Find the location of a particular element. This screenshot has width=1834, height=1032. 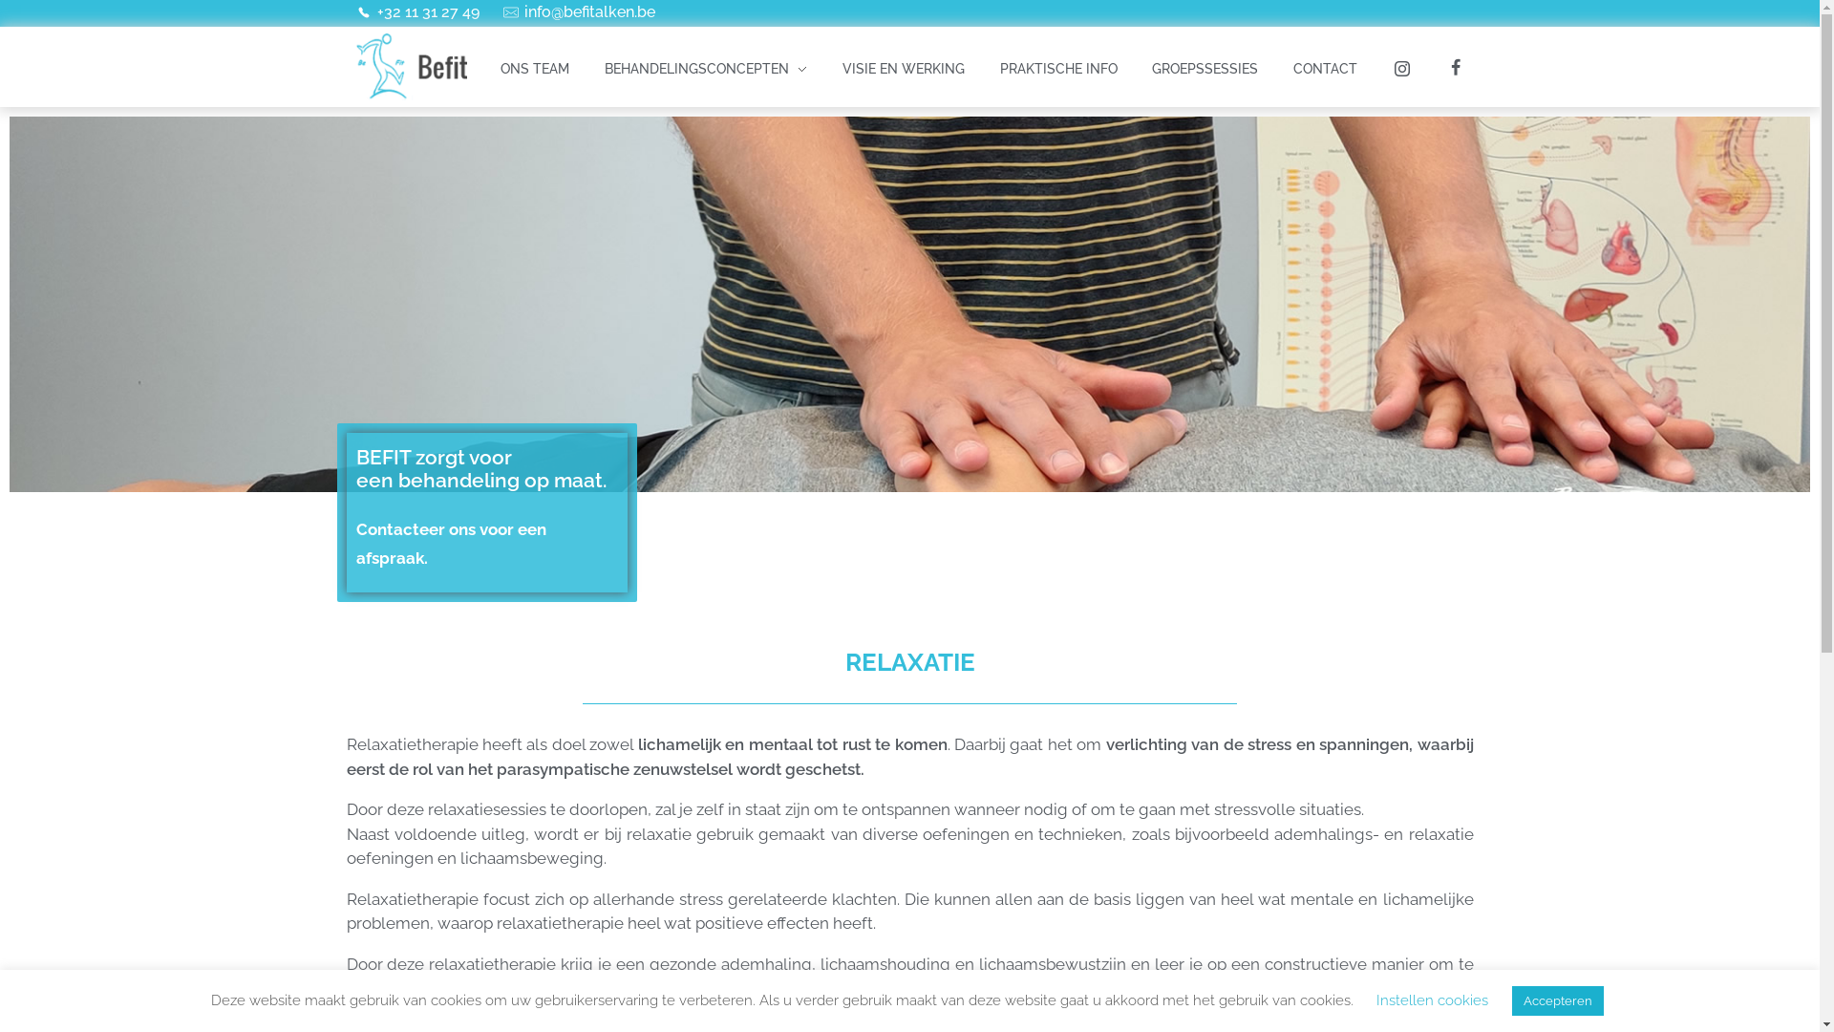

GROEPSSESSIES is located at coordinates (1205, 69).